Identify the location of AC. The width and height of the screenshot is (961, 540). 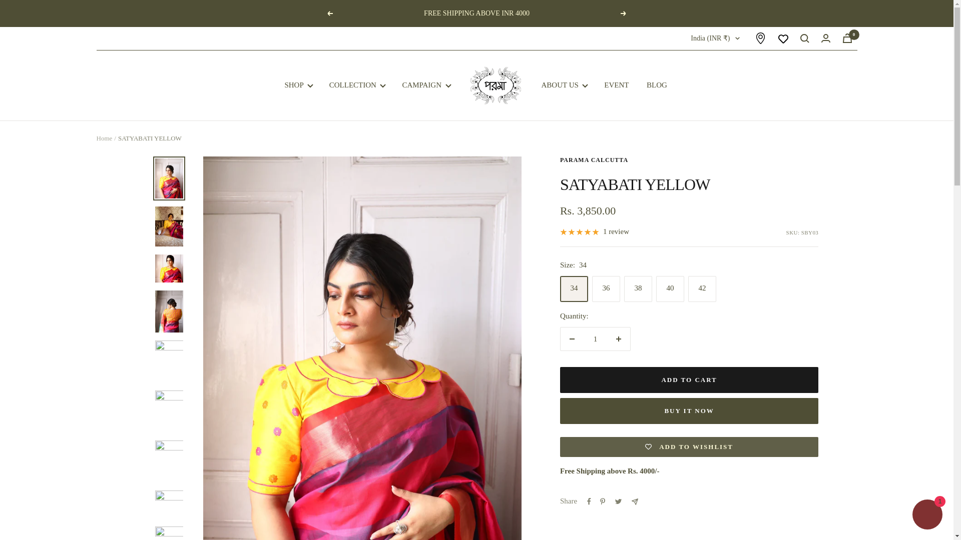
(648, 254).